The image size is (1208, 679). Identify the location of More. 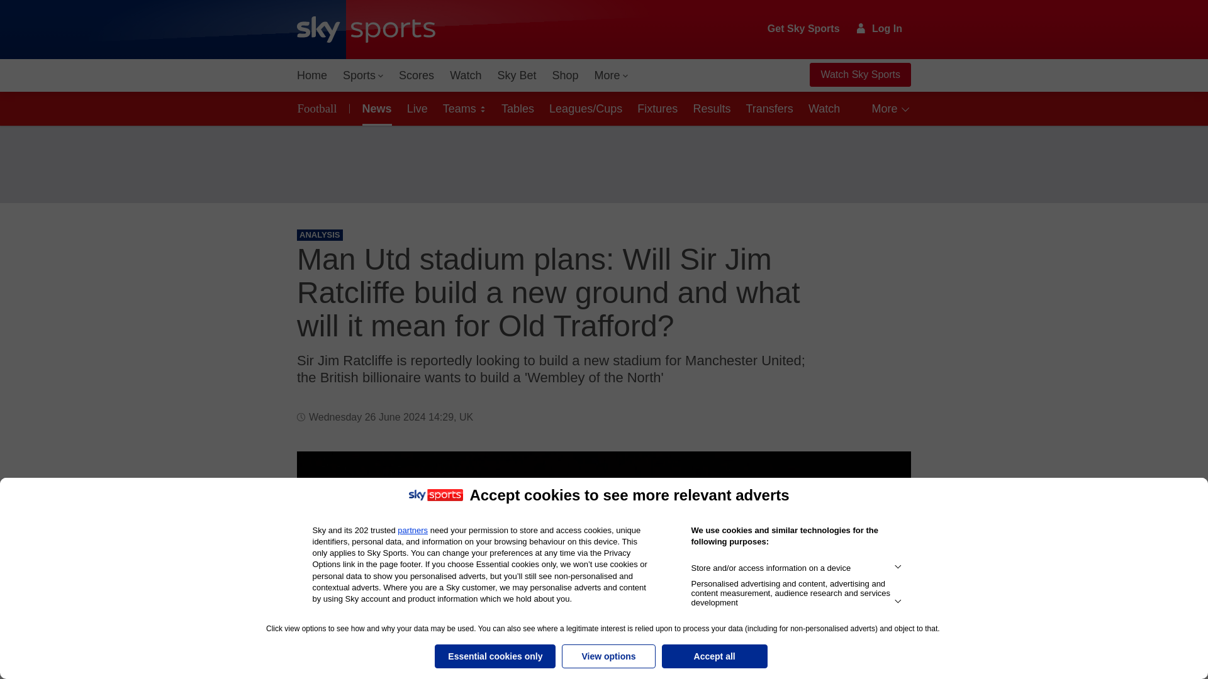
(612, 75).